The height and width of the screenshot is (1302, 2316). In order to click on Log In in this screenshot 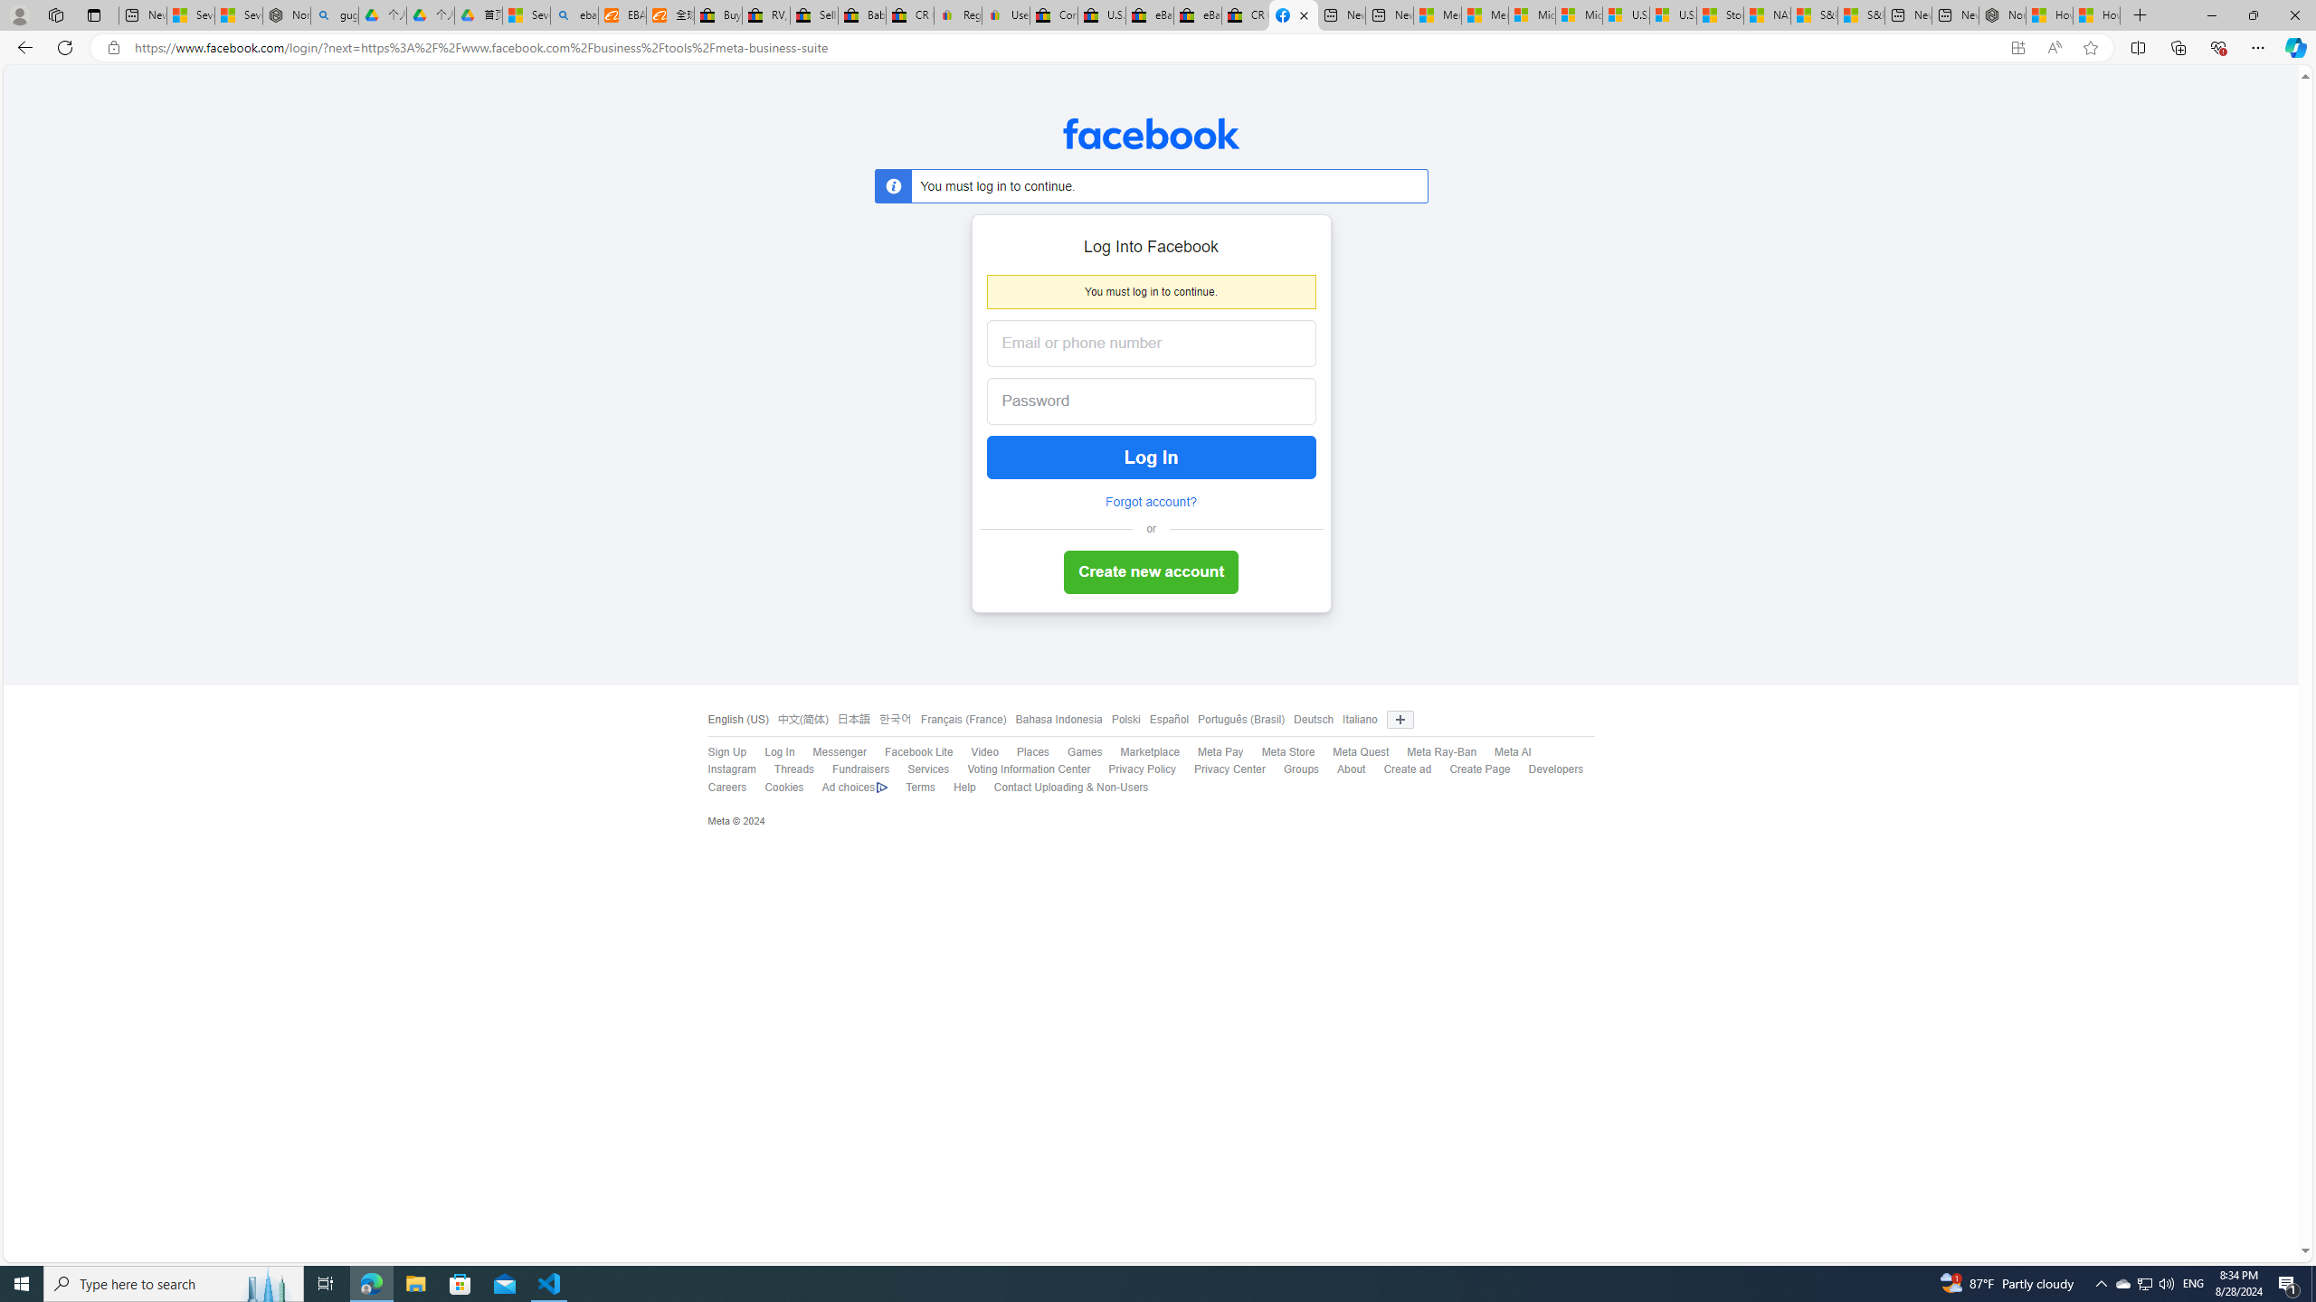, I will do `click(1151, 458)`.